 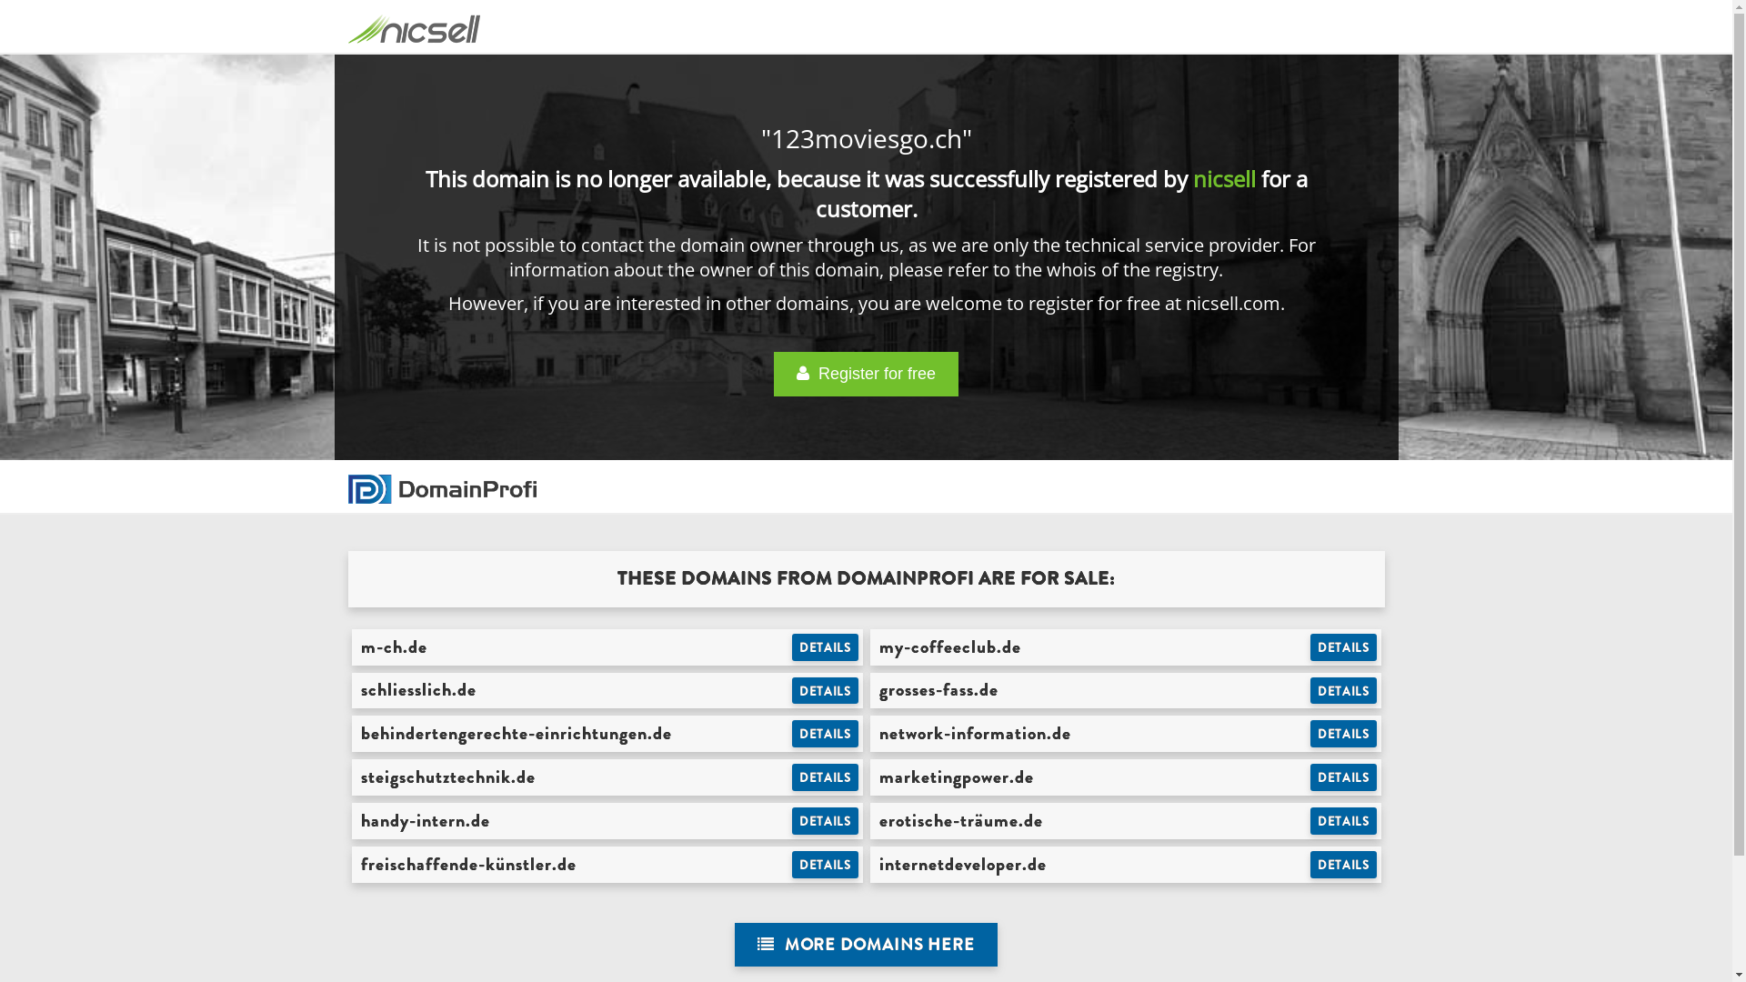 What do you see at coordinates (1344, 821) in the screenshot?
I see `DETAILS` at bounding box center [1344, 821].